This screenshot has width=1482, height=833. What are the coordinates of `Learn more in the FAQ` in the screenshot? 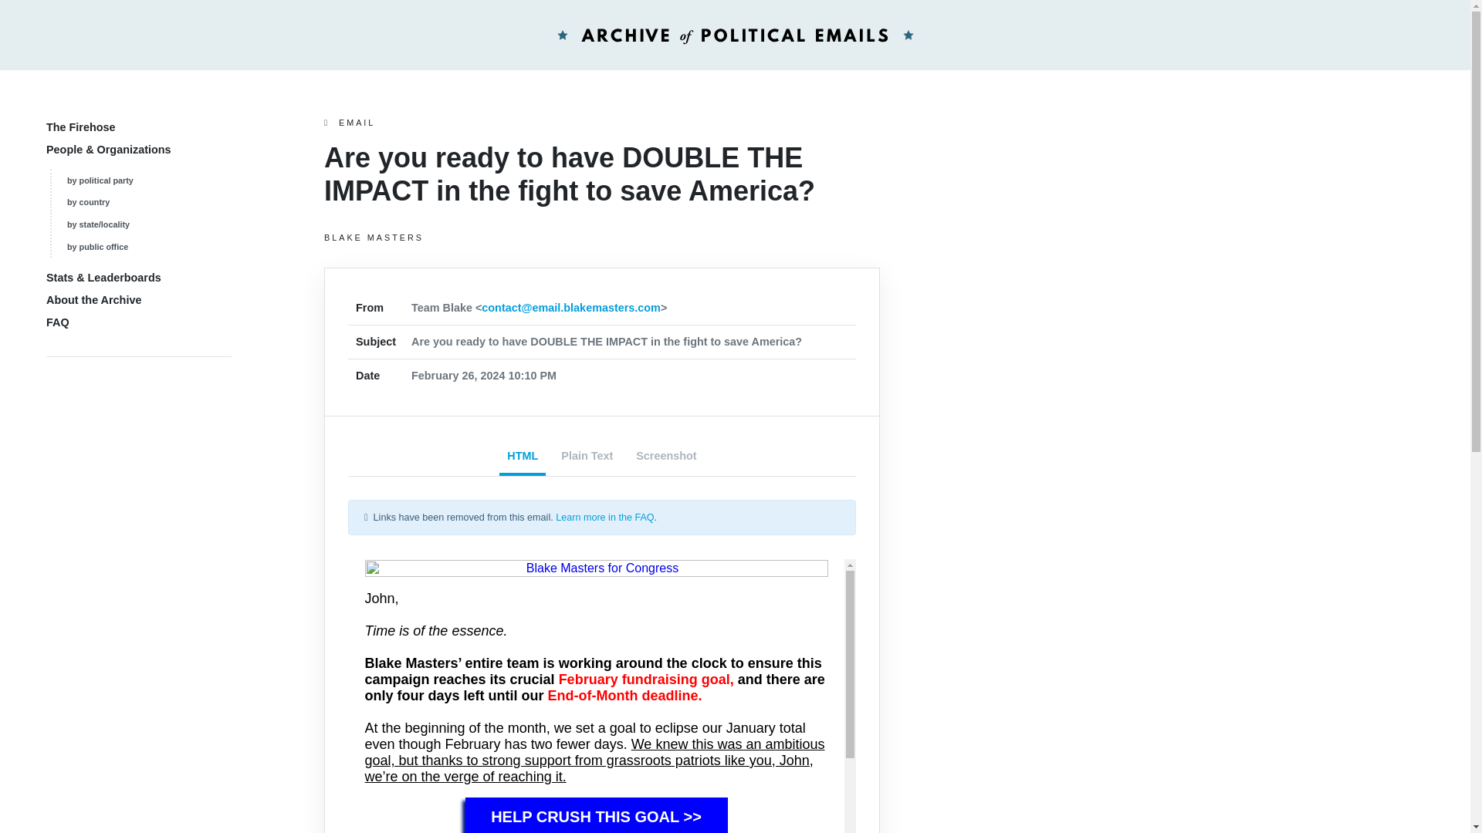 It's located at (604, 518).